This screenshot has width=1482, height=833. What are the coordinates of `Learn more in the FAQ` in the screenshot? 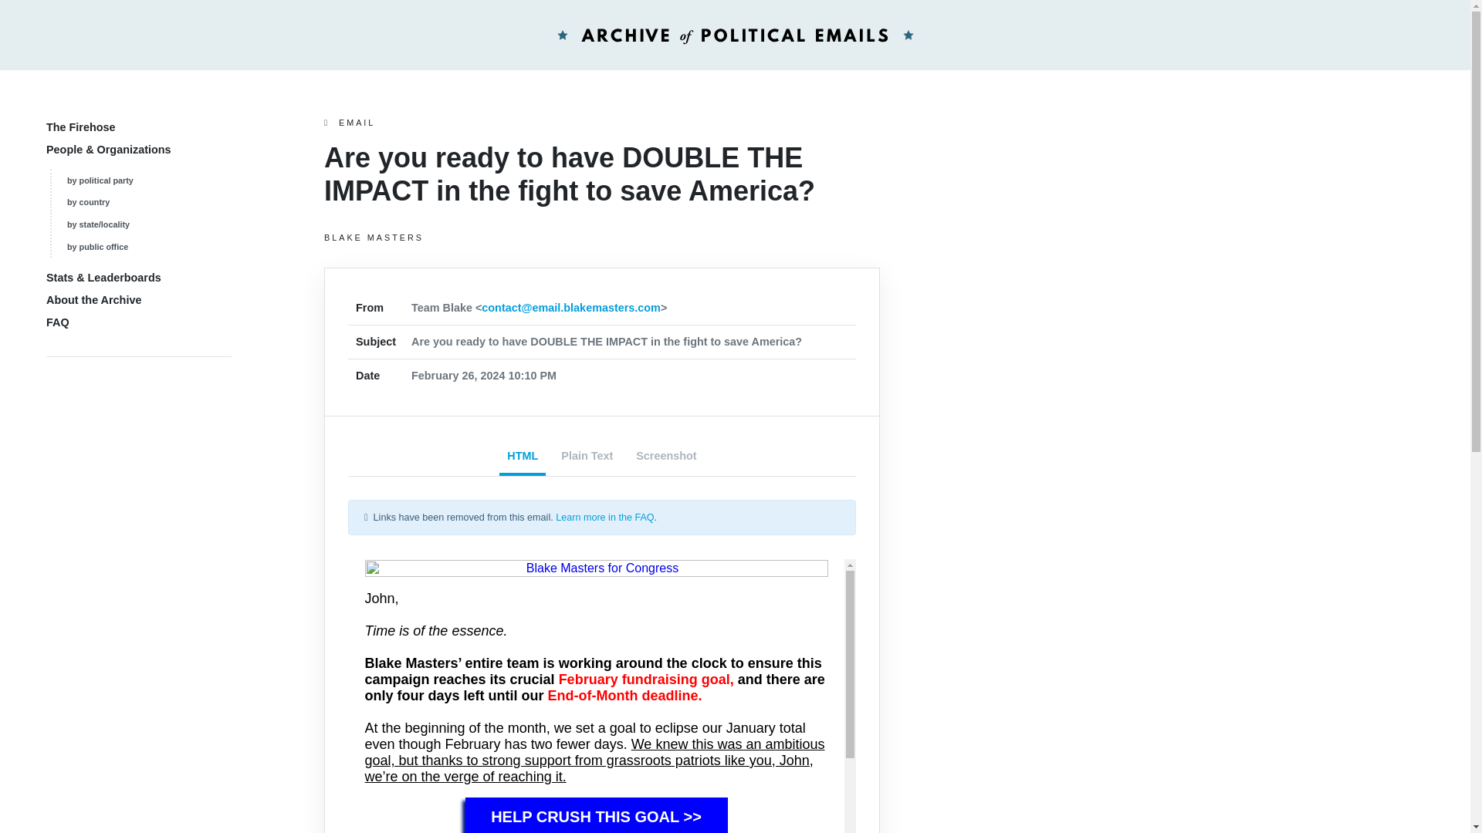 It's located at (604, 518).